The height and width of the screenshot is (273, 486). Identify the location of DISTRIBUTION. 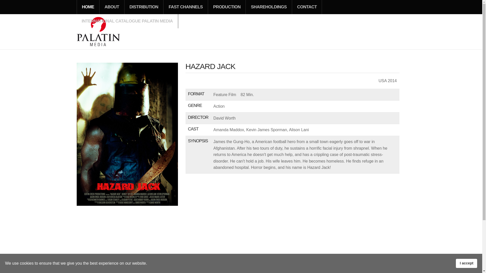
(144, 7).